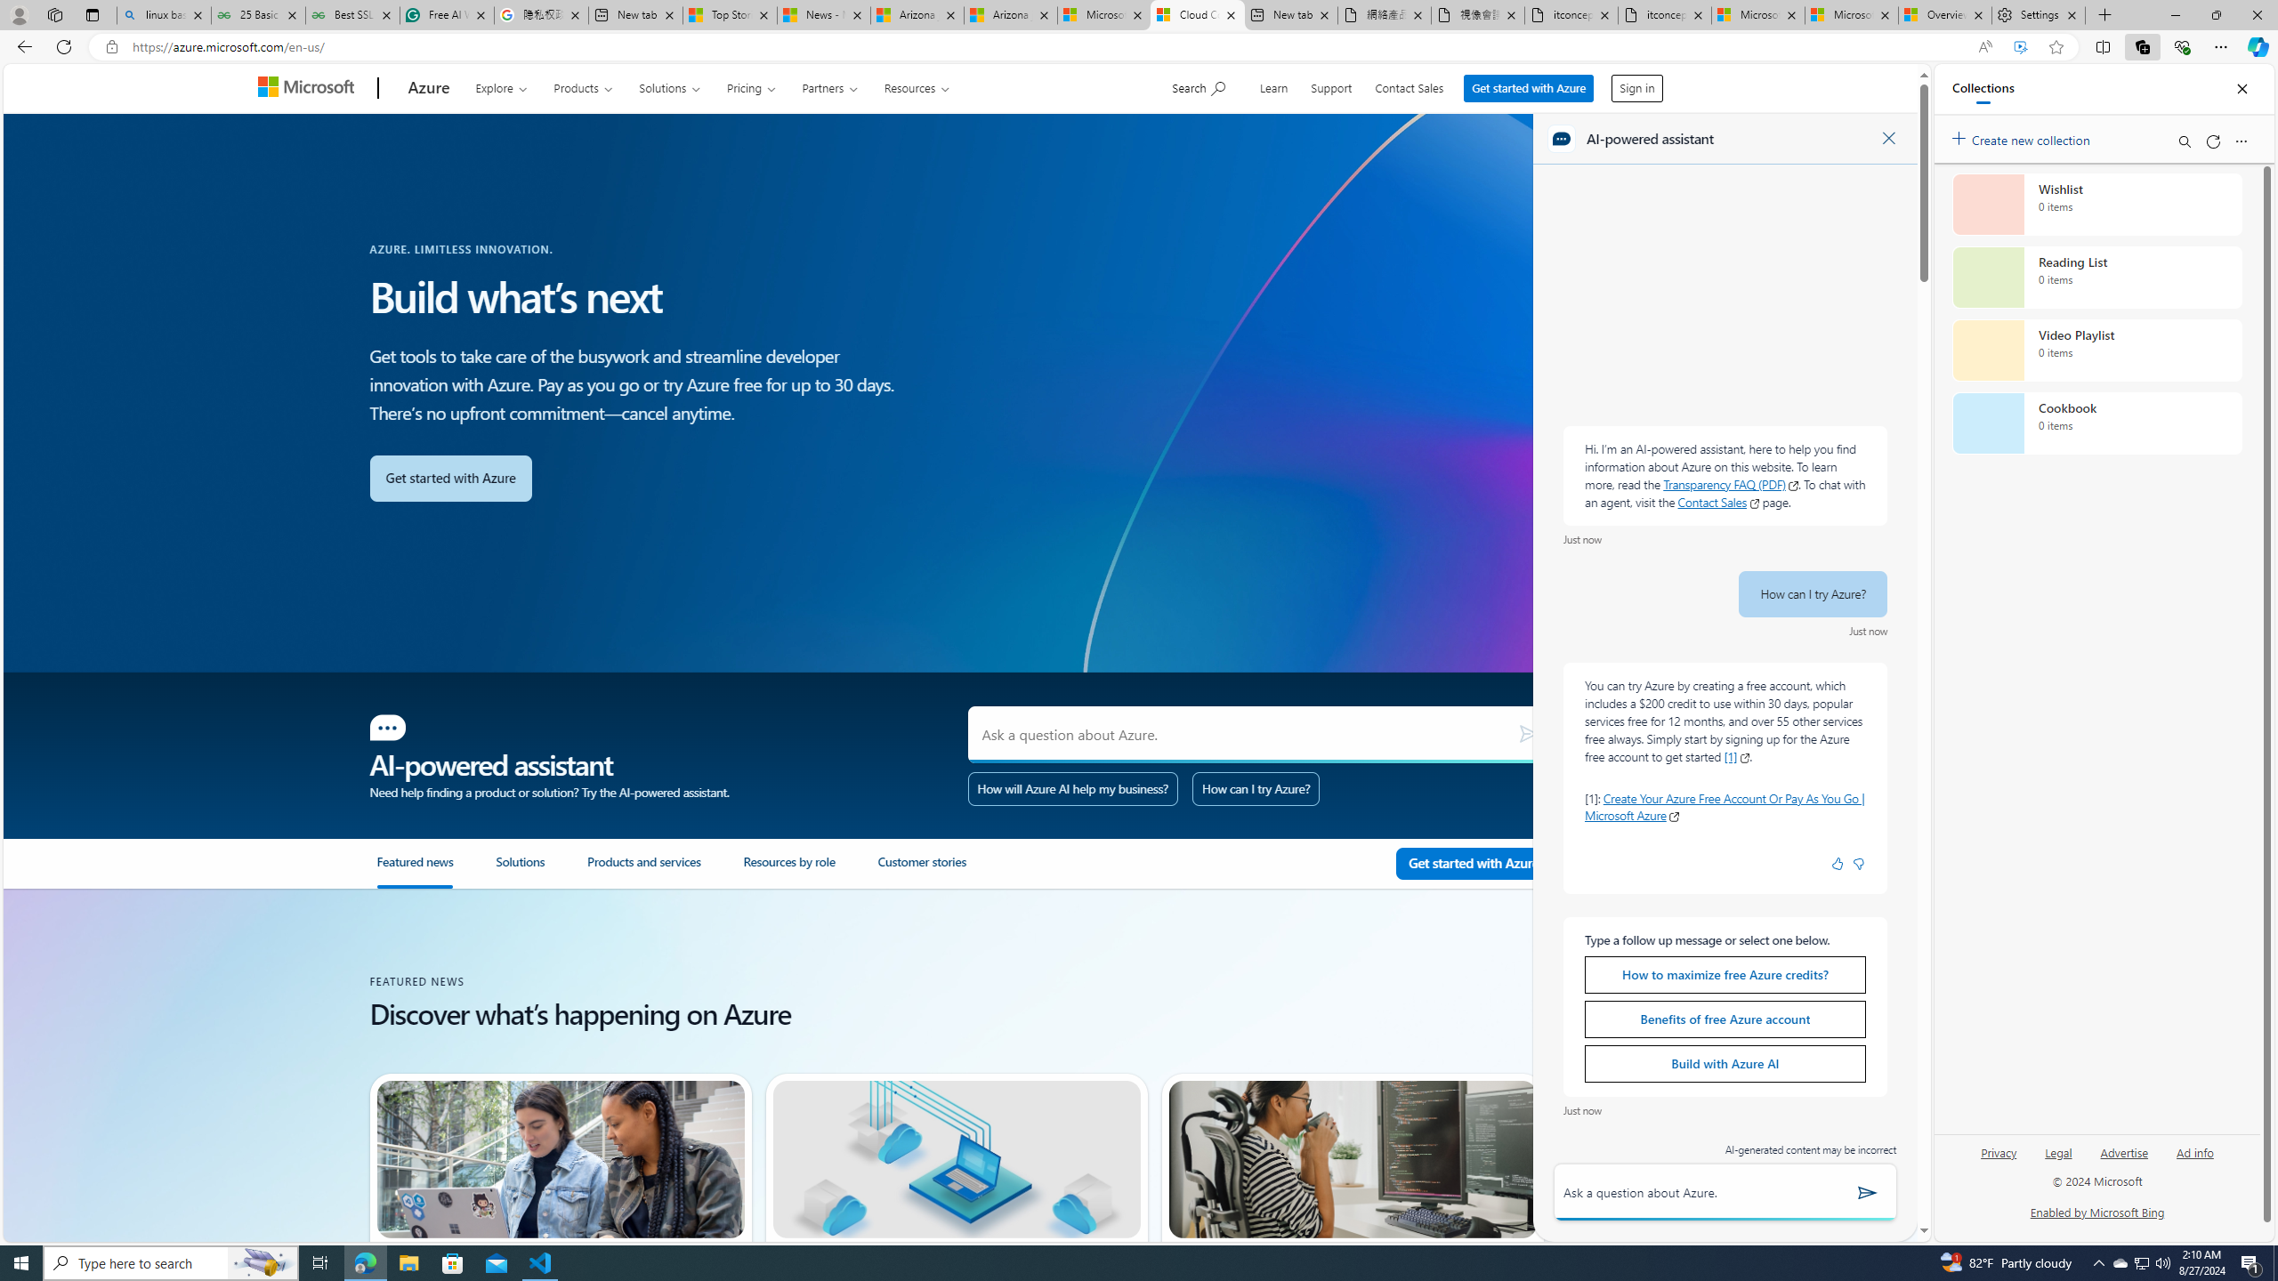 The image size is (2278, 1281). I want to click on Contact Sales, so click(1410, 85).